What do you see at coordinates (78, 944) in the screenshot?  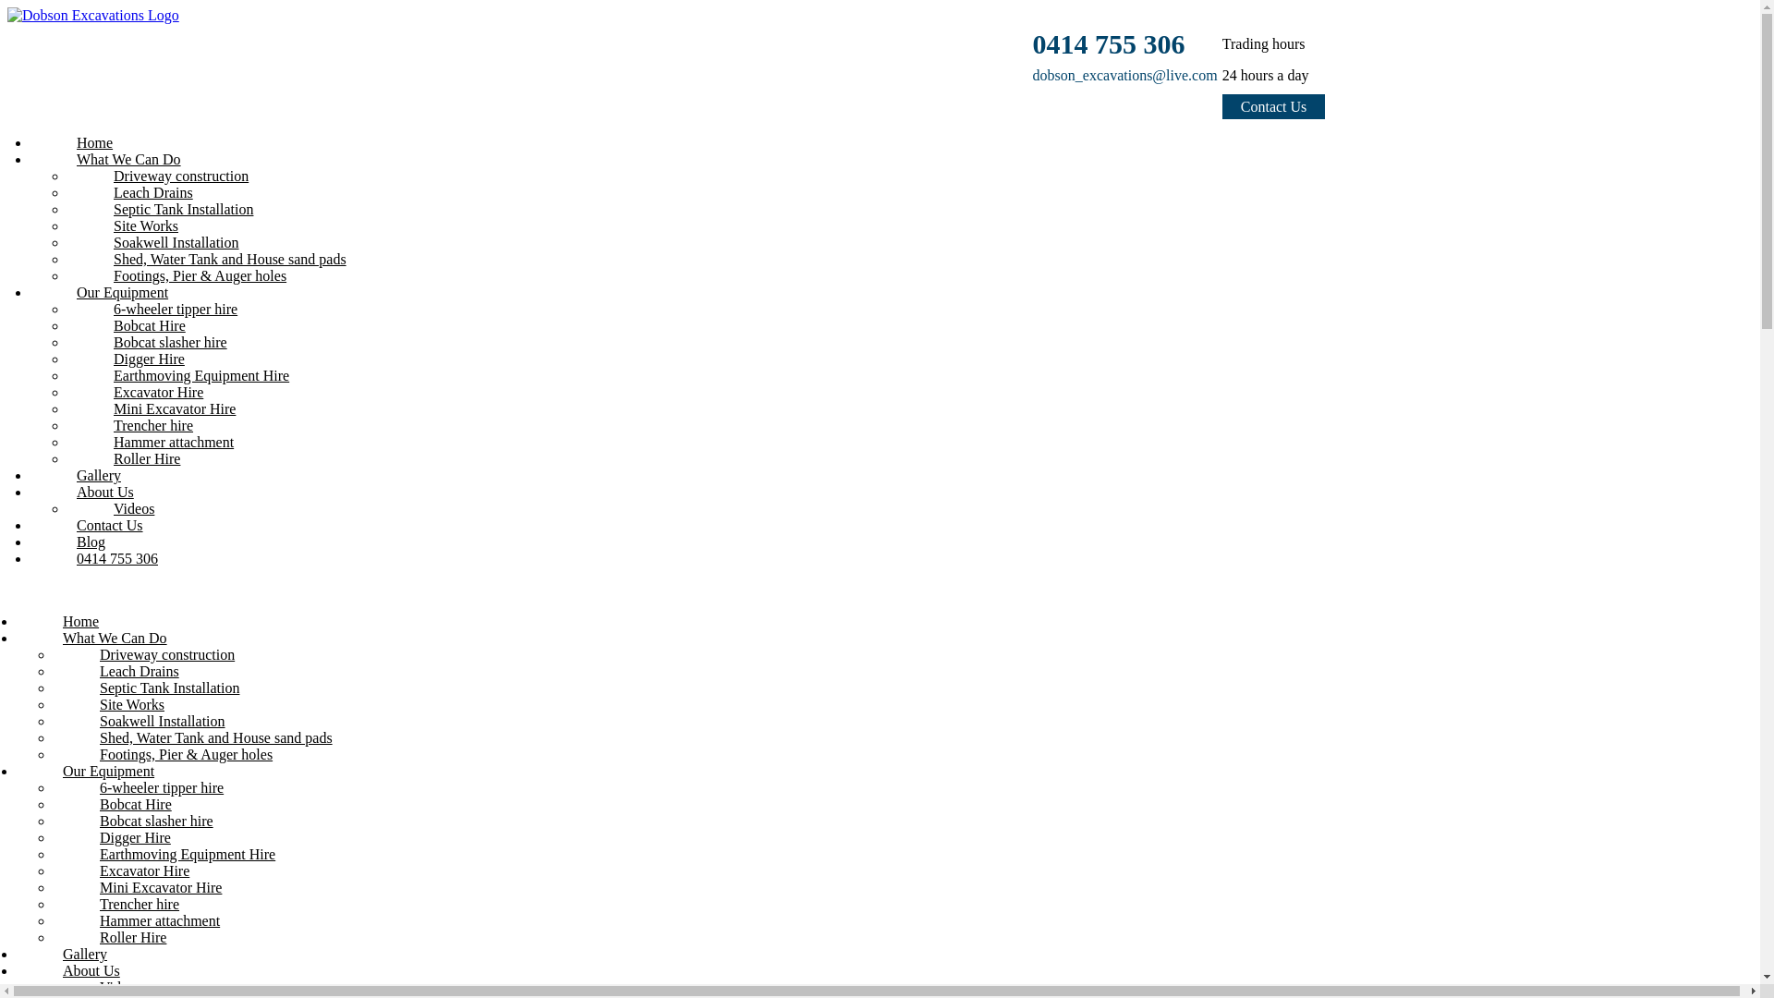 I see `Gallery` at bounding box center [78, 944].